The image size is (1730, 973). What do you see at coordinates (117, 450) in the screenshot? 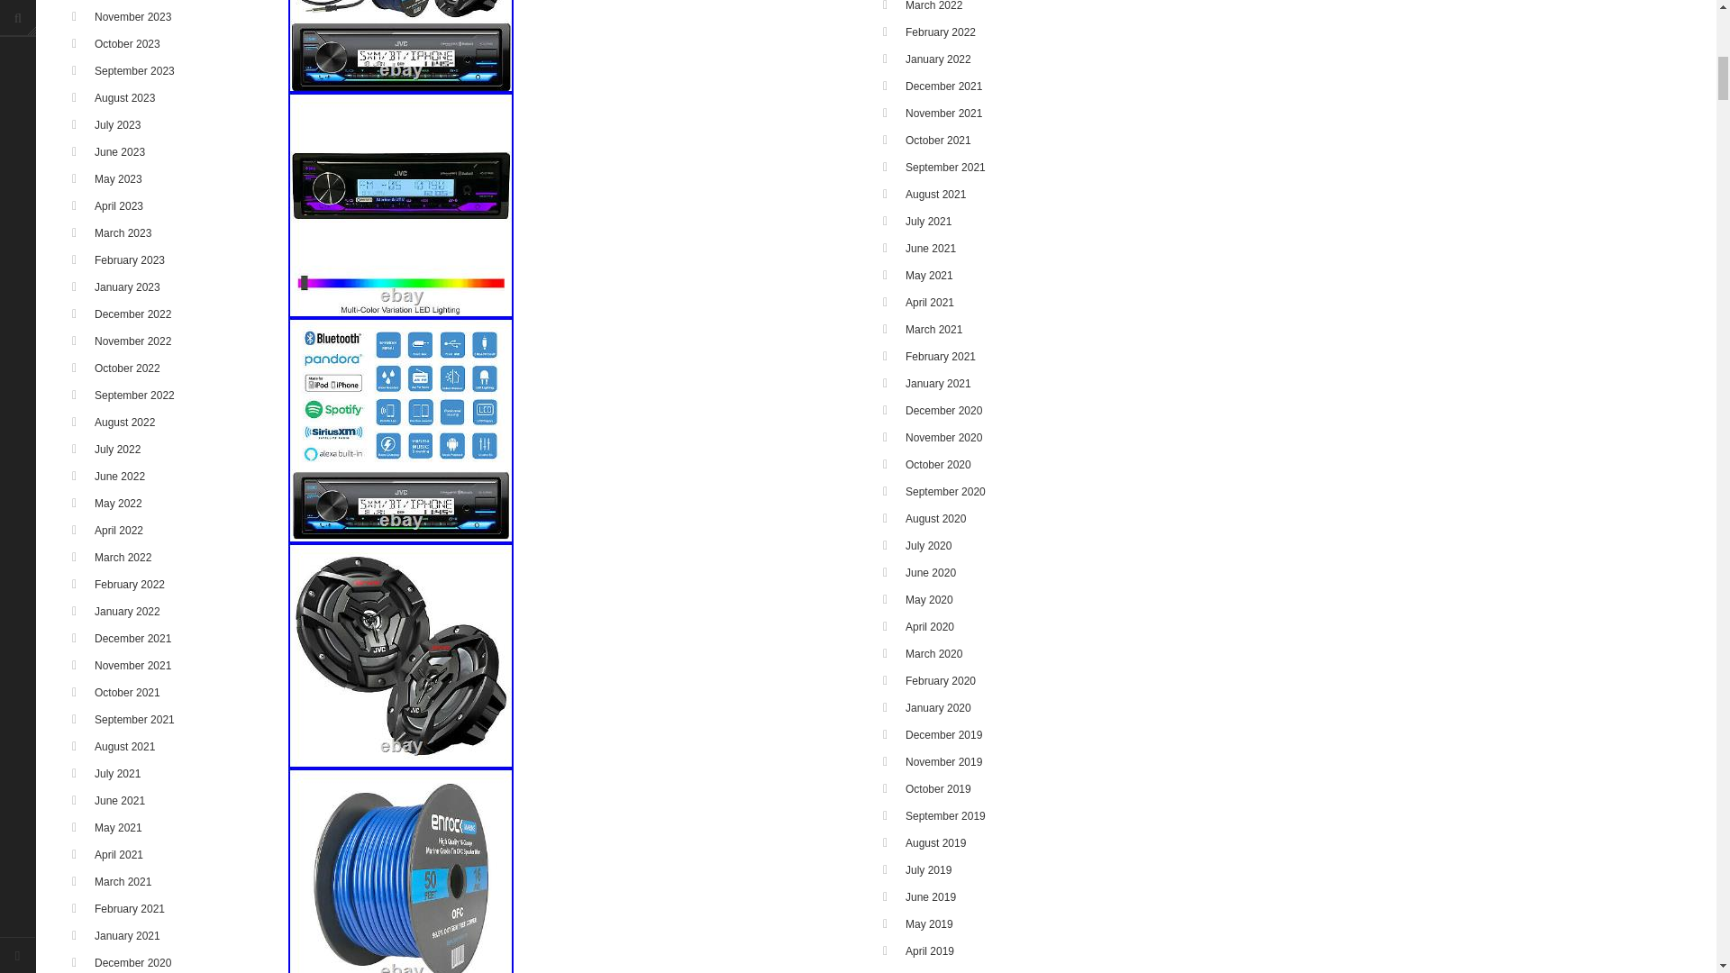
I see `July 2022` at bounding box center [117, 450].